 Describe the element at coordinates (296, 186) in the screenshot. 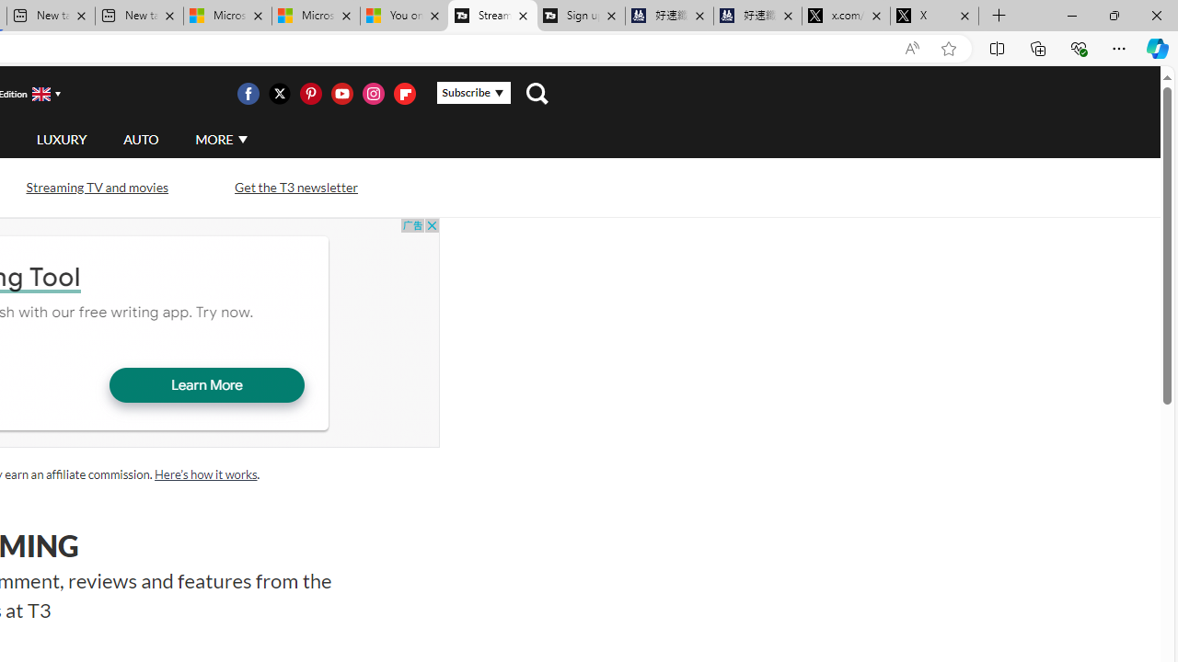

I see `Get the T3 newsletter` at that location.